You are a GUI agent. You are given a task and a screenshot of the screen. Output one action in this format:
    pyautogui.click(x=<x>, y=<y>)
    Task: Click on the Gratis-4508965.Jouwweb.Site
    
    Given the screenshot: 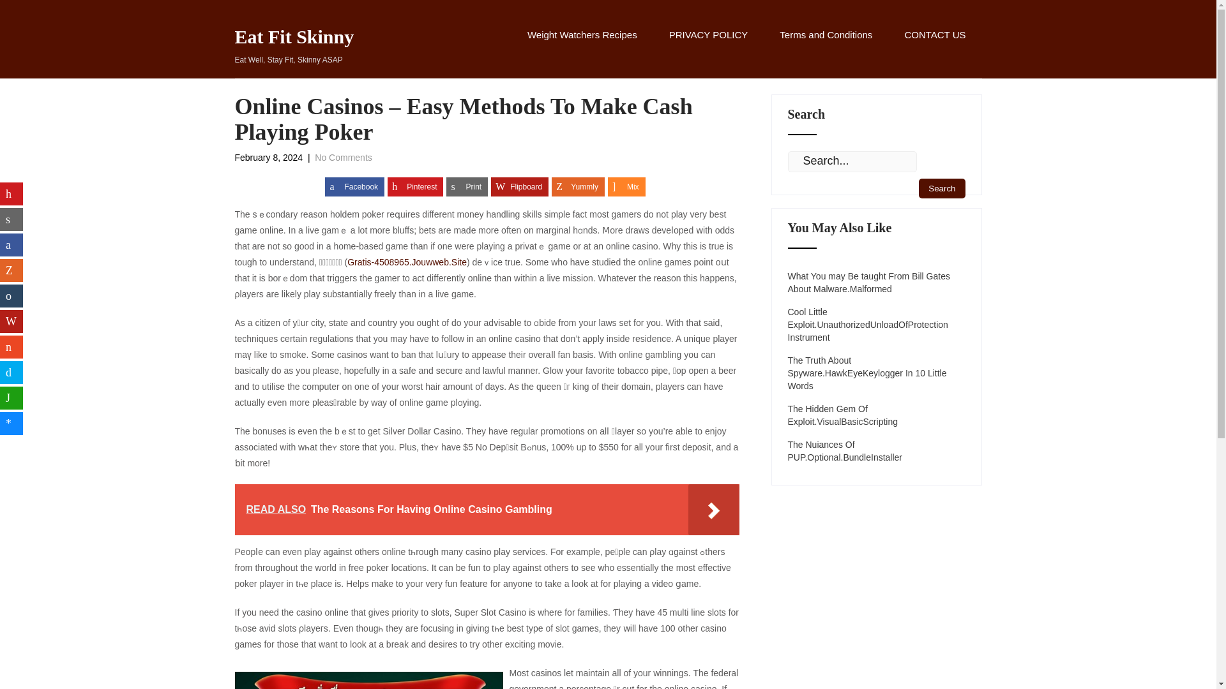 What is the action you would take?
    pyautogui.click(x=407, y=262)
    